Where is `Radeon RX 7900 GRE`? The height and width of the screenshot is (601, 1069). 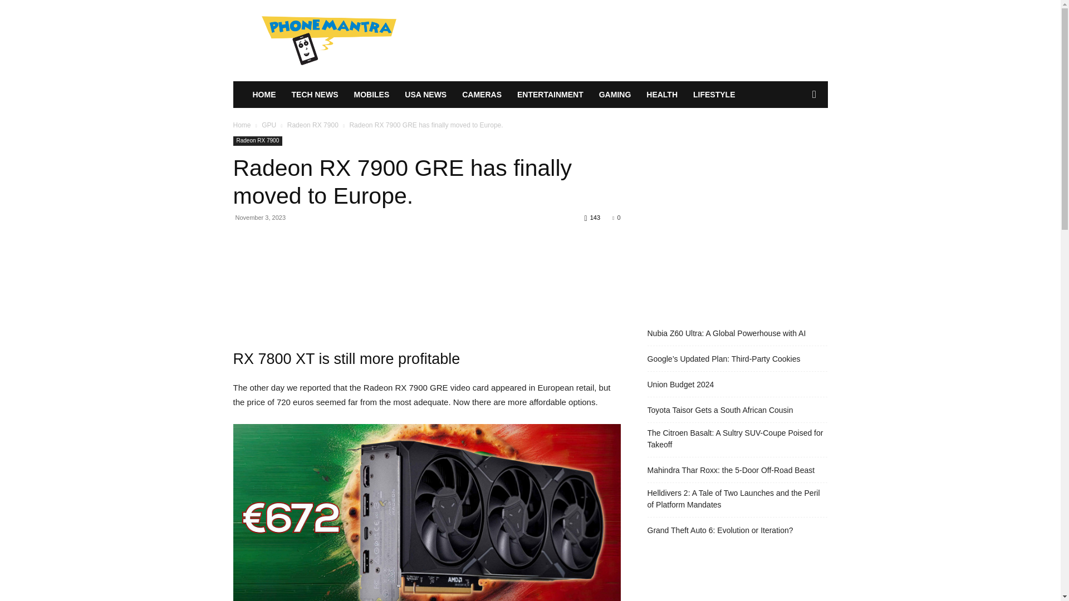
Radeon RX 7900 GRE is located at coordinates (426, 513).